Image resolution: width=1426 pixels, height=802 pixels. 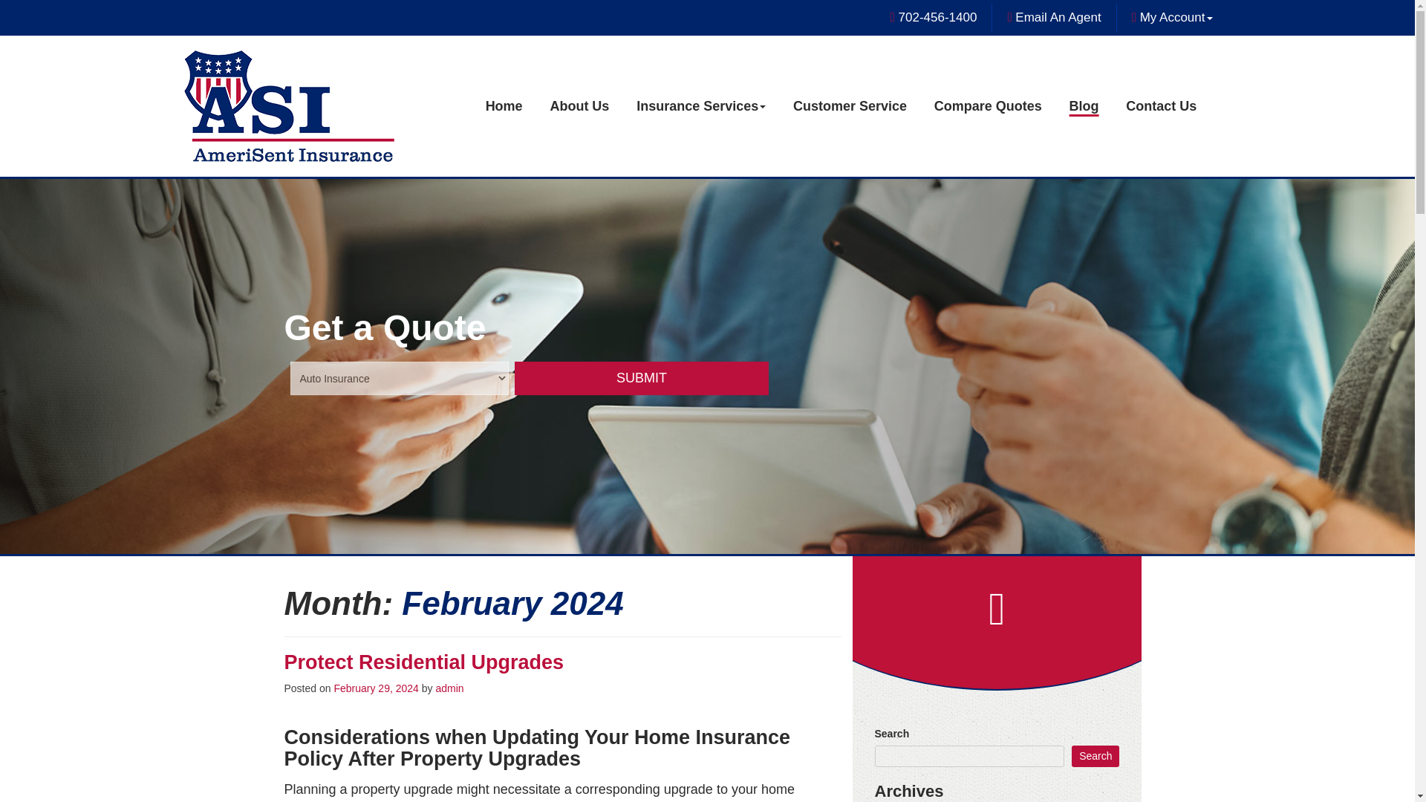 What do you see at coordinates (642, 379) in the screenshot?
I see `SUBMIT` at bounding box center [642, 379].